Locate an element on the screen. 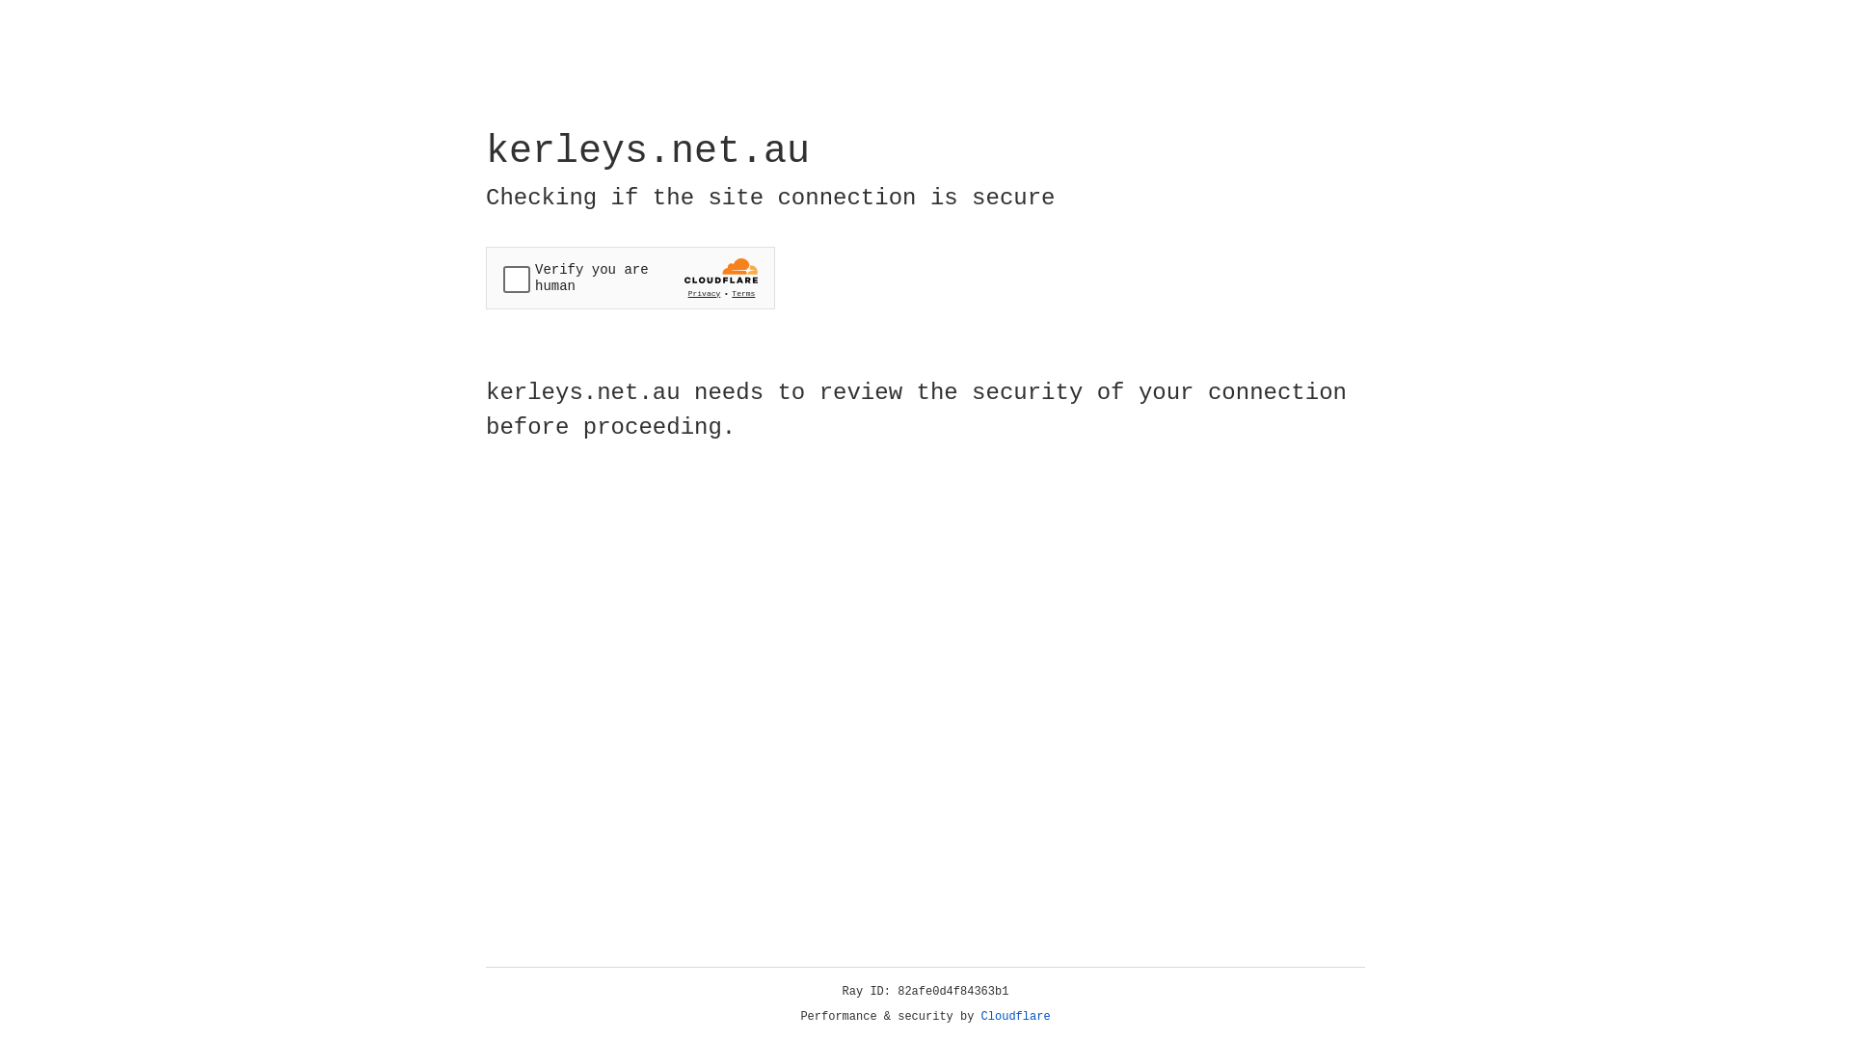  Cloudflare is located at coordinates (1016, 1017).